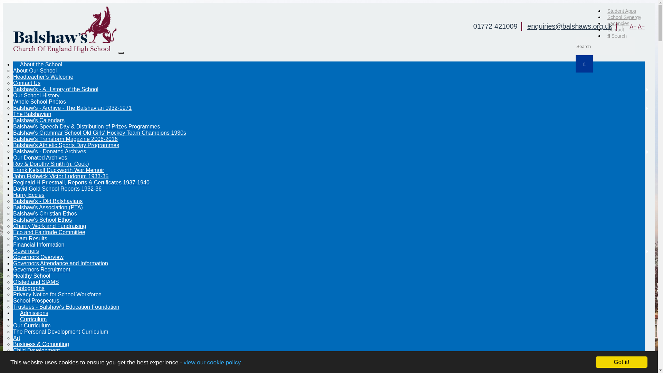 Image resolution: width=663 pixels, height=373 pixels. What do you see at coordinates (50, 151) in the screenshot?
I see `Balshaw's - Donated Archives` at bounding box center [50, 151].